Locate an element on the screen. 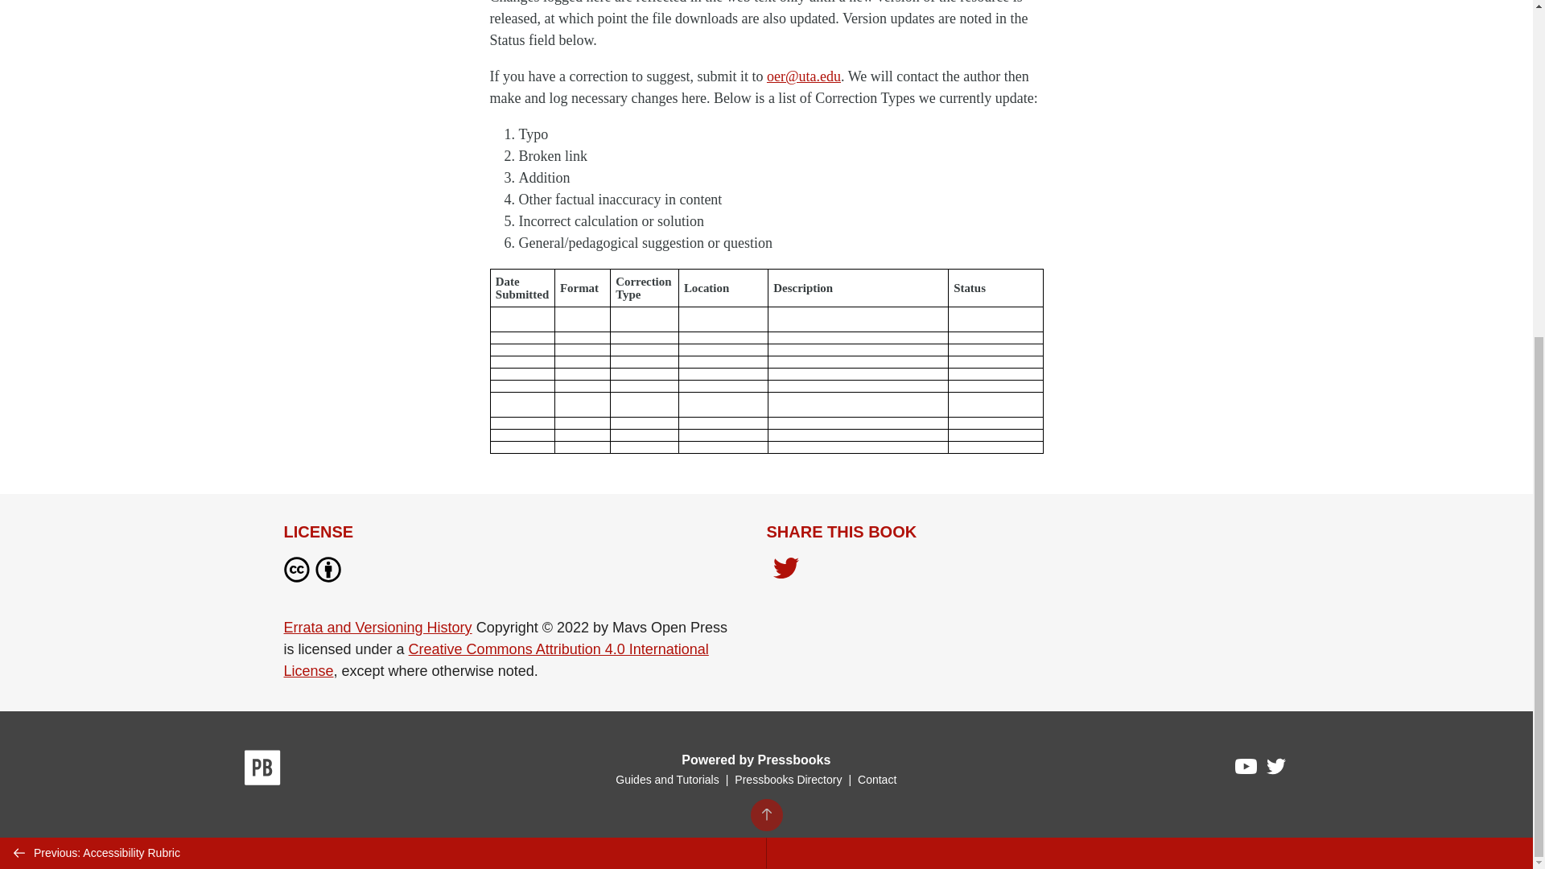 This screenshot has width=1545, height=869. Guides and Tutorials is located at coordinates (666, 780).